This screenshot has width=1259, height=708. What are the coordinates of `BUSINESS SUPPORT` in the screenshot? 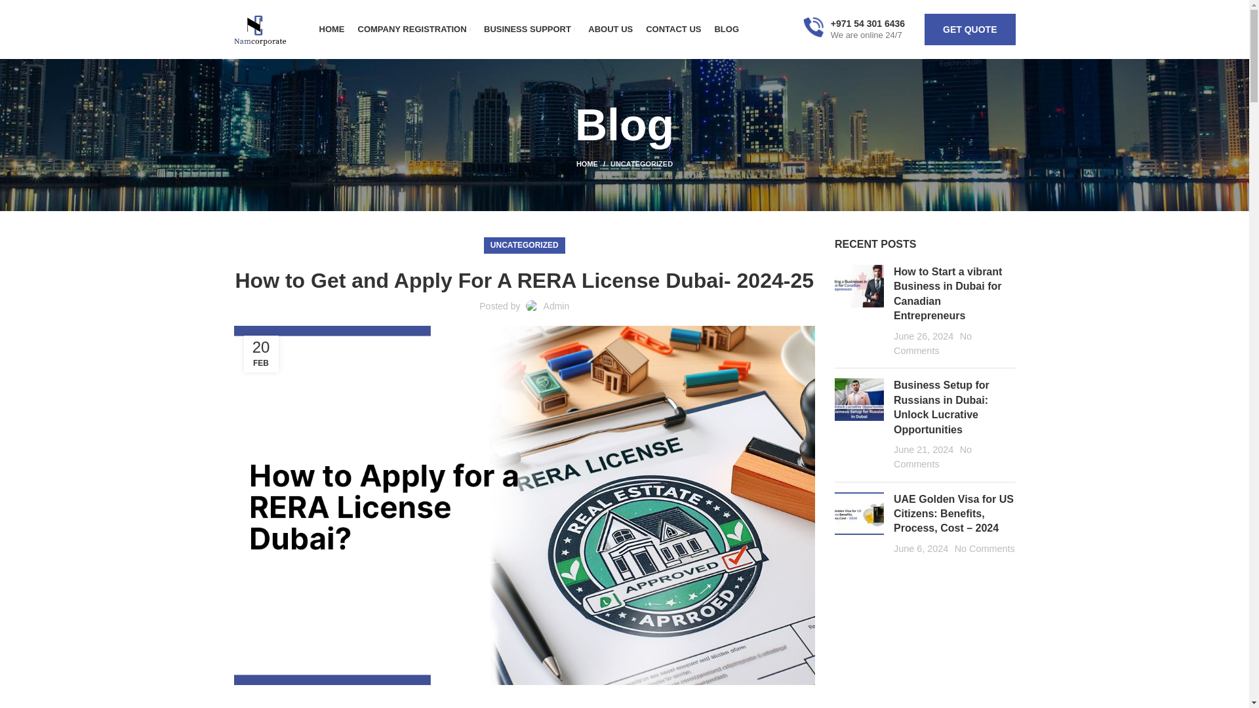 It's located at (529, 29).